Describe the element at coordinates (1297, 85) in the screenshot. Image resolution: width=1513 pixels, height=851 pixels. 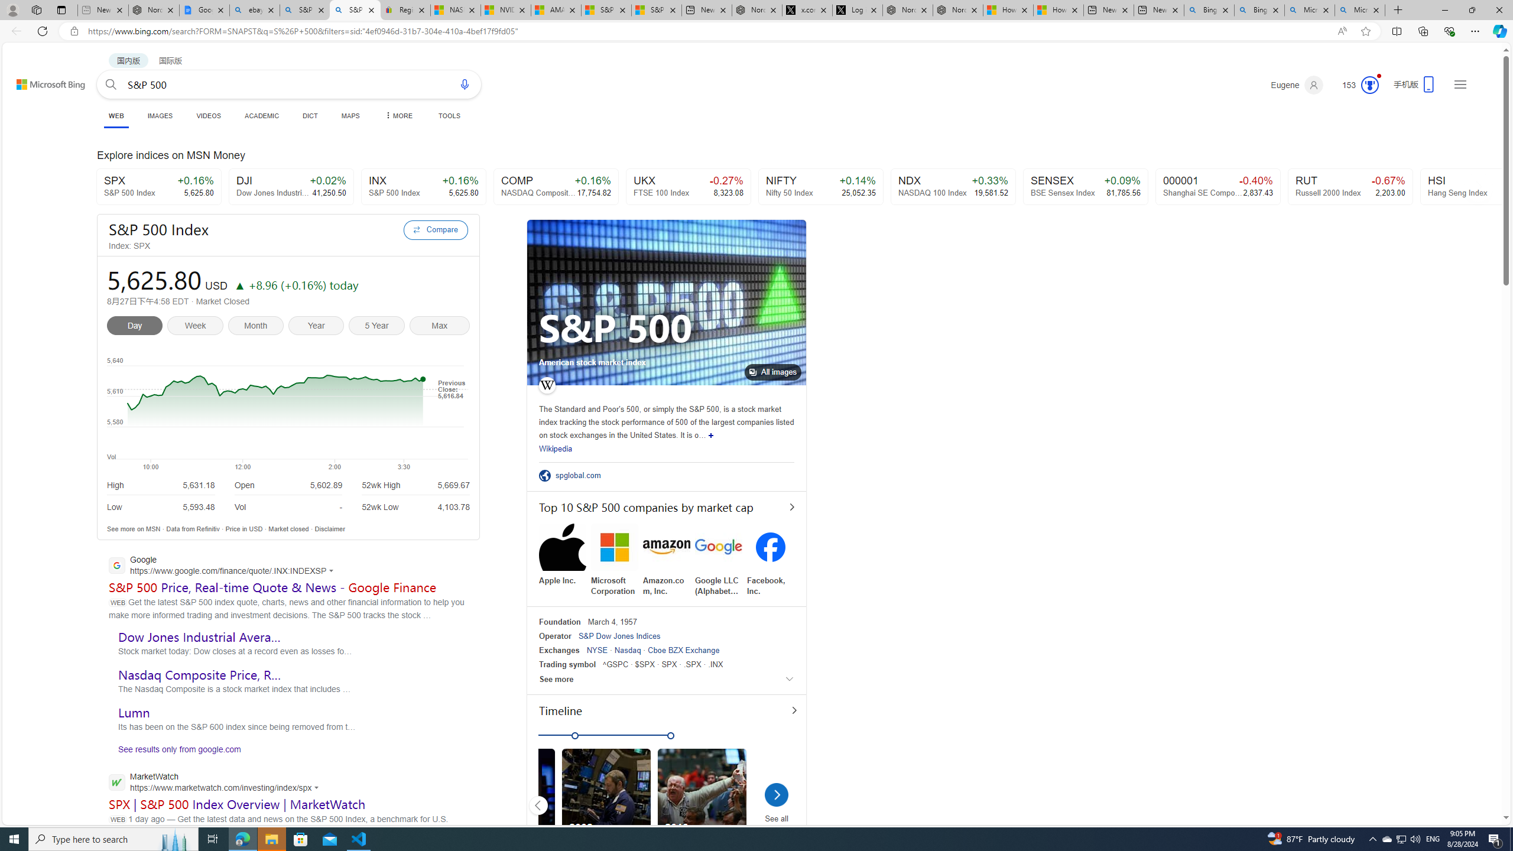
I see `Eugene` at that location.